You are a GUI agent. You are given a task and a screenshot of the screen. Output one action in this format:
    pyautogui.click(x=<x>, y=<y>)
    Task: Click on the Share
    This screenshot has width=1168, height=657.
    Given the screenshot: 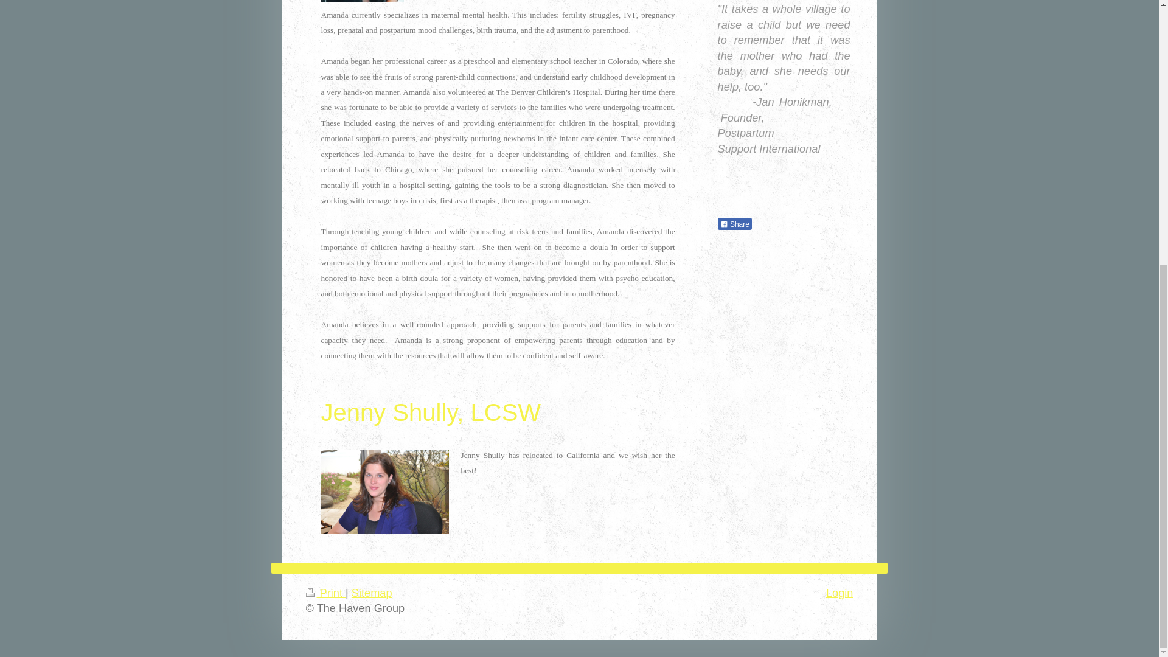 What is the action you would take?
    pyautogui.click(x=735, y=224)
    